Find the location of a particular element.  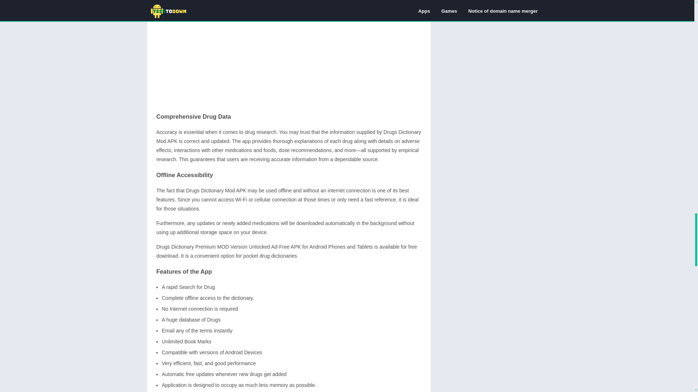

Drugs Dictionary OFFLINE 4 is located at coordinates (289, 53).